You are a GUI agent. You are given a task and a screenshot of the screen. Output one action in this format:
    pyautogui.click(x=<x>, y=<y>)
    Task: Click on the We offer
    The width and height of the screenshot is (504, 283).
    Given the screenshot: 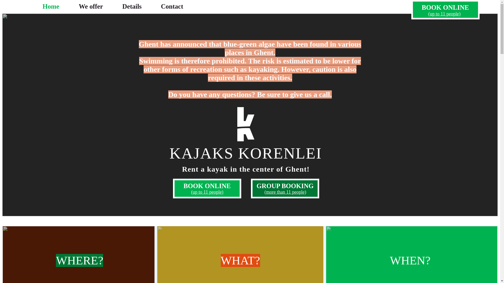 What is the action you would take?
    pyautogui.click(x=97, y=6)
    